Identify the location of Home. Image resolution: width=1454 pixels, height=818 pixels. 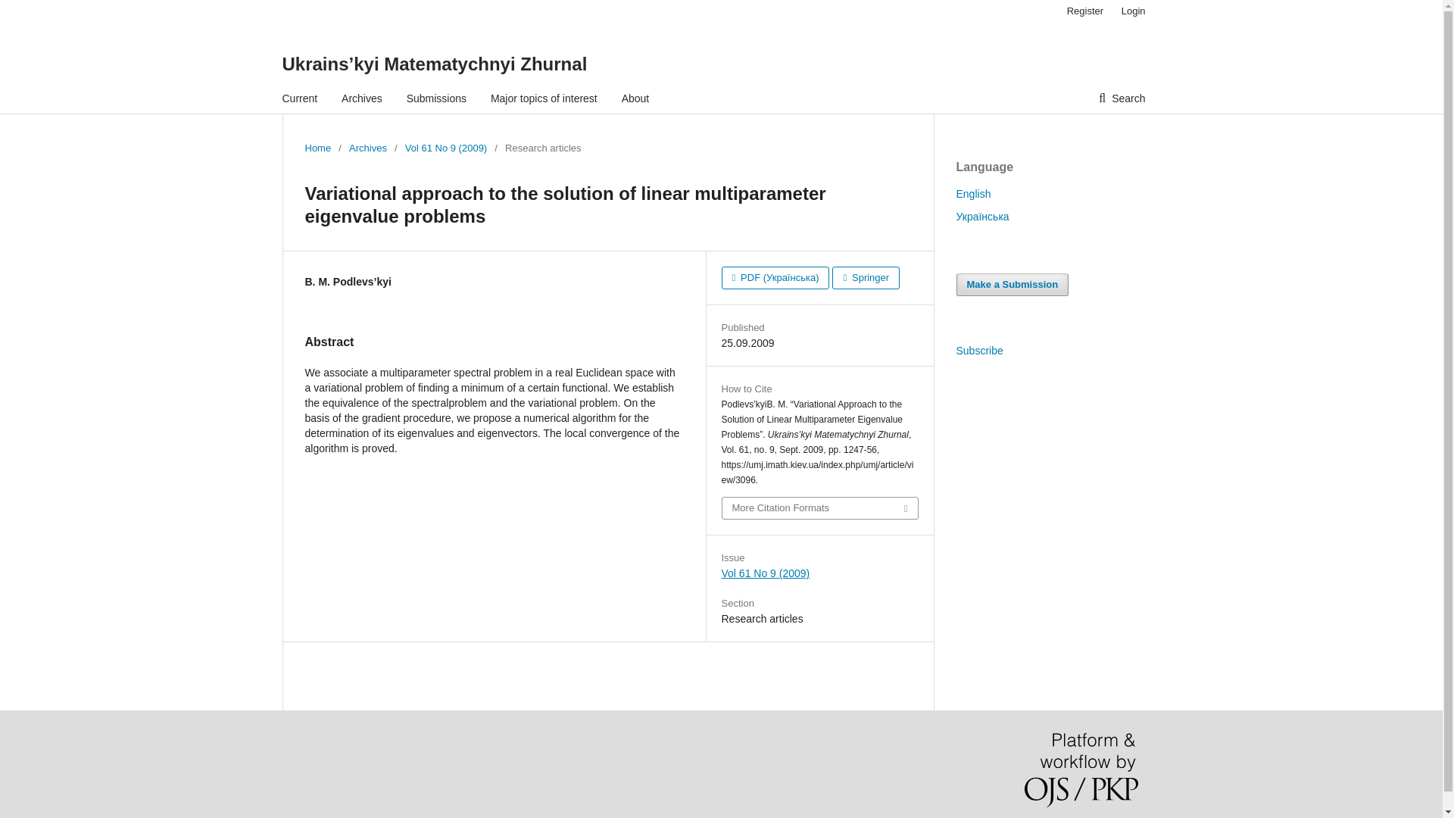
(317, 148).